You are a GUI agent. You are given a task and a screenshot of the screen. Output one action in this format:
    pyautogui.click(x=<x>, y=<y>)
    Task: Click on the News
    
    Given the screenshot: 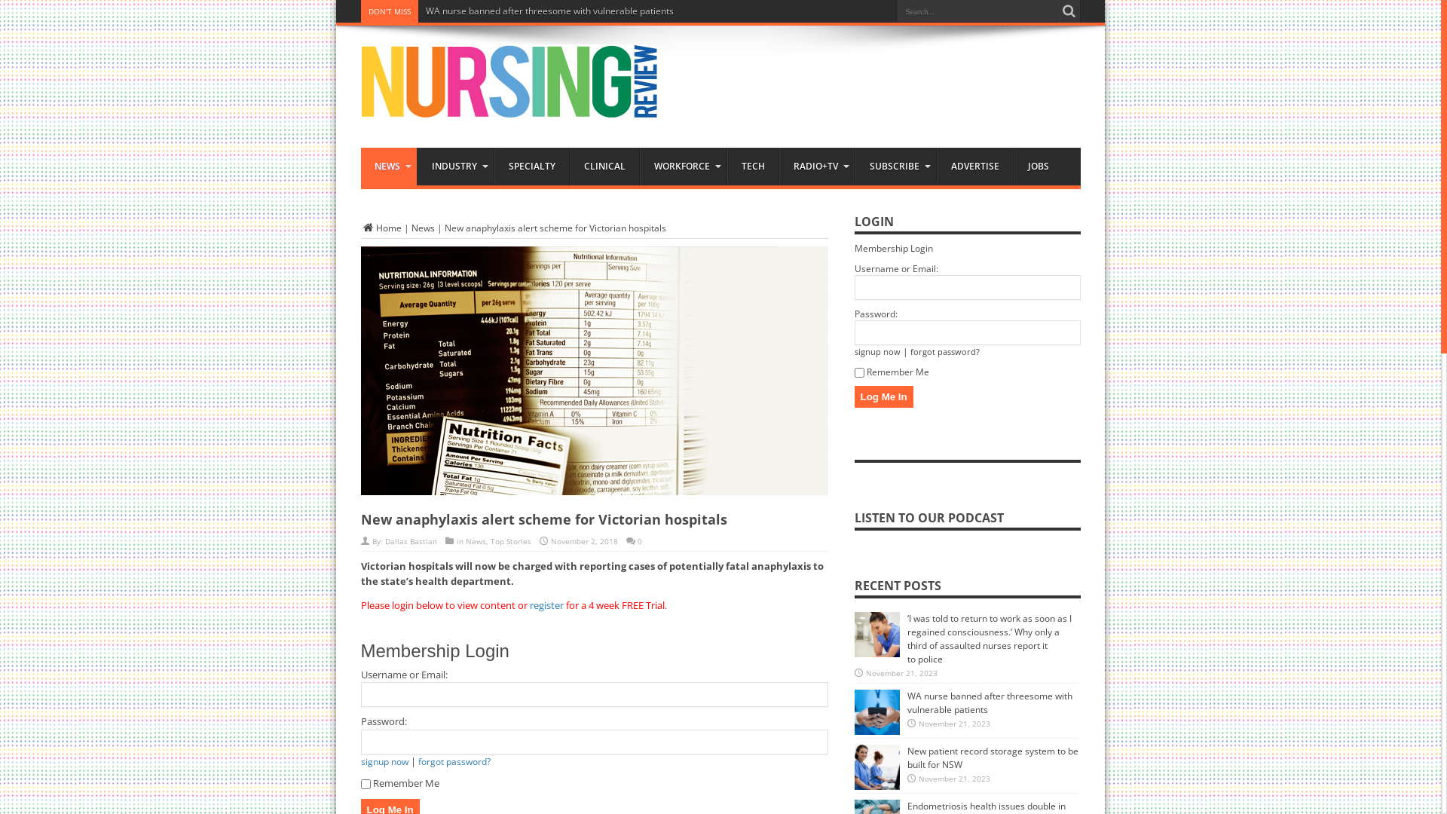 What is the action you would take?
    pyautogui.click(x=424, y=228)
    